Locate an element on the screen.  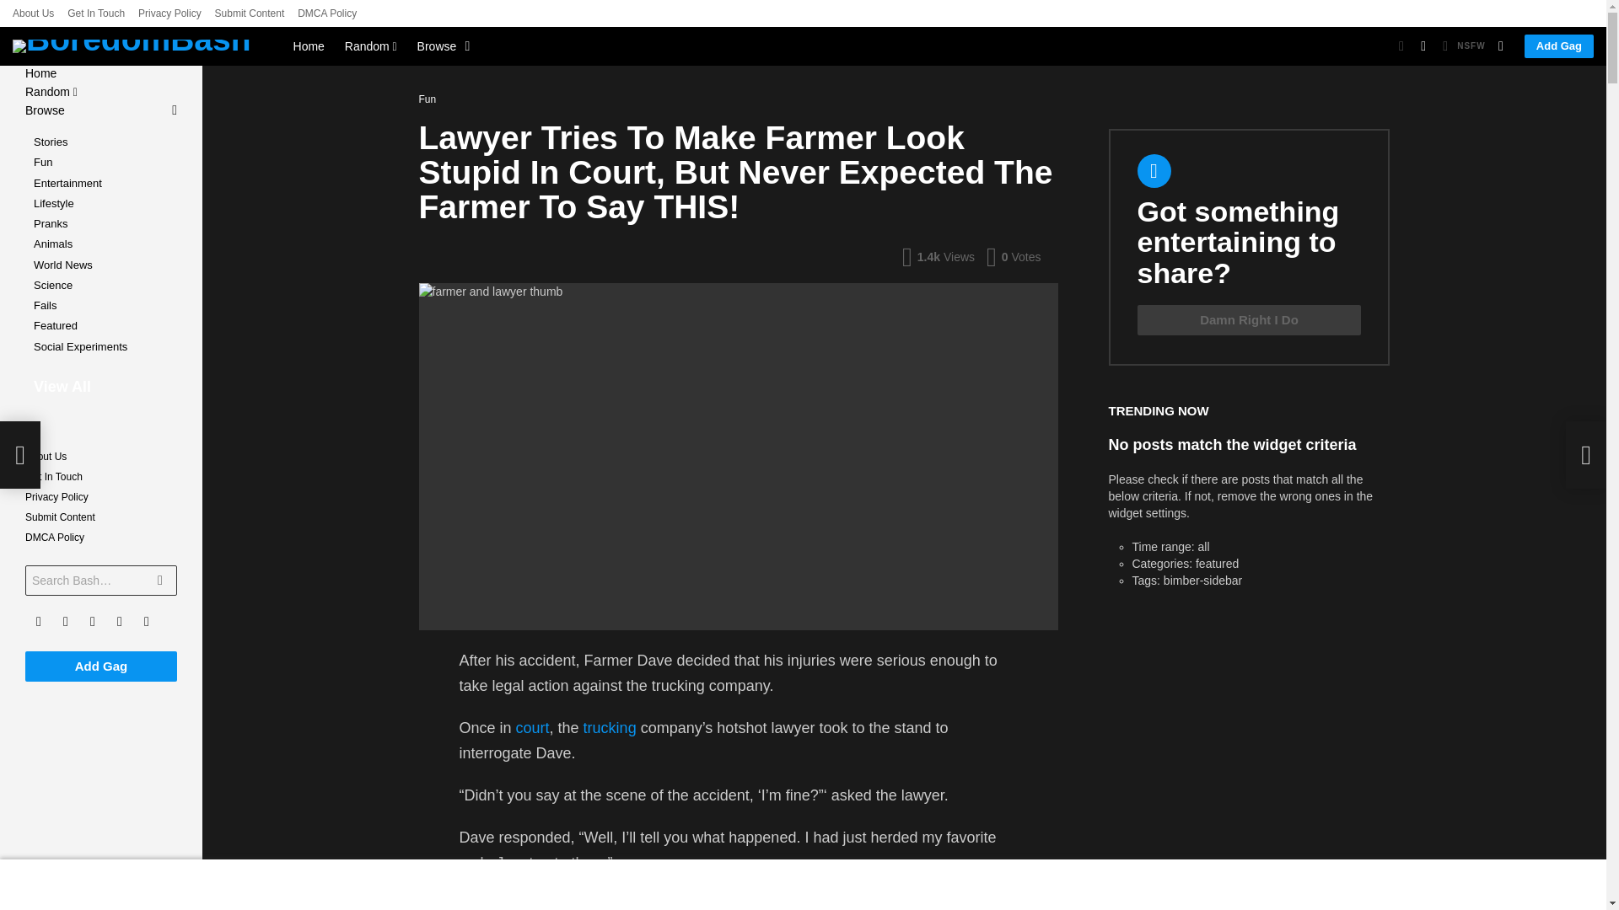
NSFW is located at coordinates (1461, 45).